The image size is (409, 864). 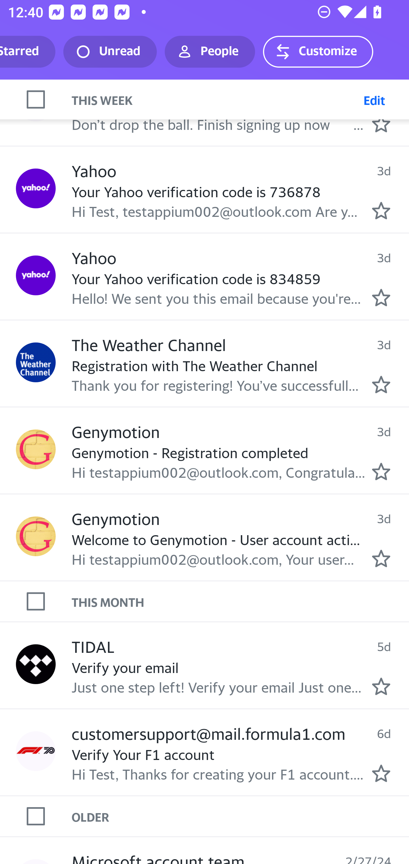 What do you see at coordinates (240, 602) in the screenshot?
I see `THIS MONTH` at bounding box center [240, 602].